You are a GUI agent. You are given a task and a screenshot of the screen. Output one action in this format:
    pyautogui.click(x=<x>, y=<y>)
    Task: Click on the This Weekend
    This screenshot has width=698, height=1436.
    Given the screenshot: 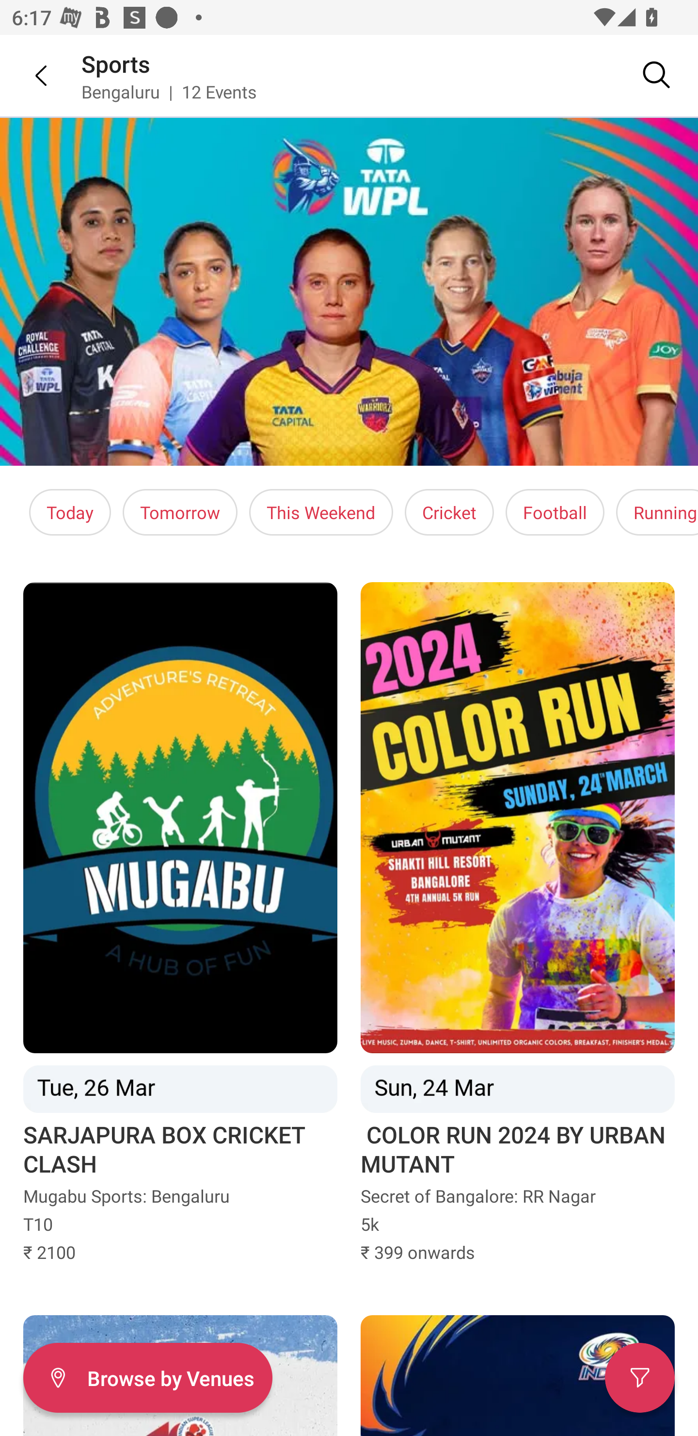 What is the action you would take?
    pyautogui.click(x=321, y=512)
    